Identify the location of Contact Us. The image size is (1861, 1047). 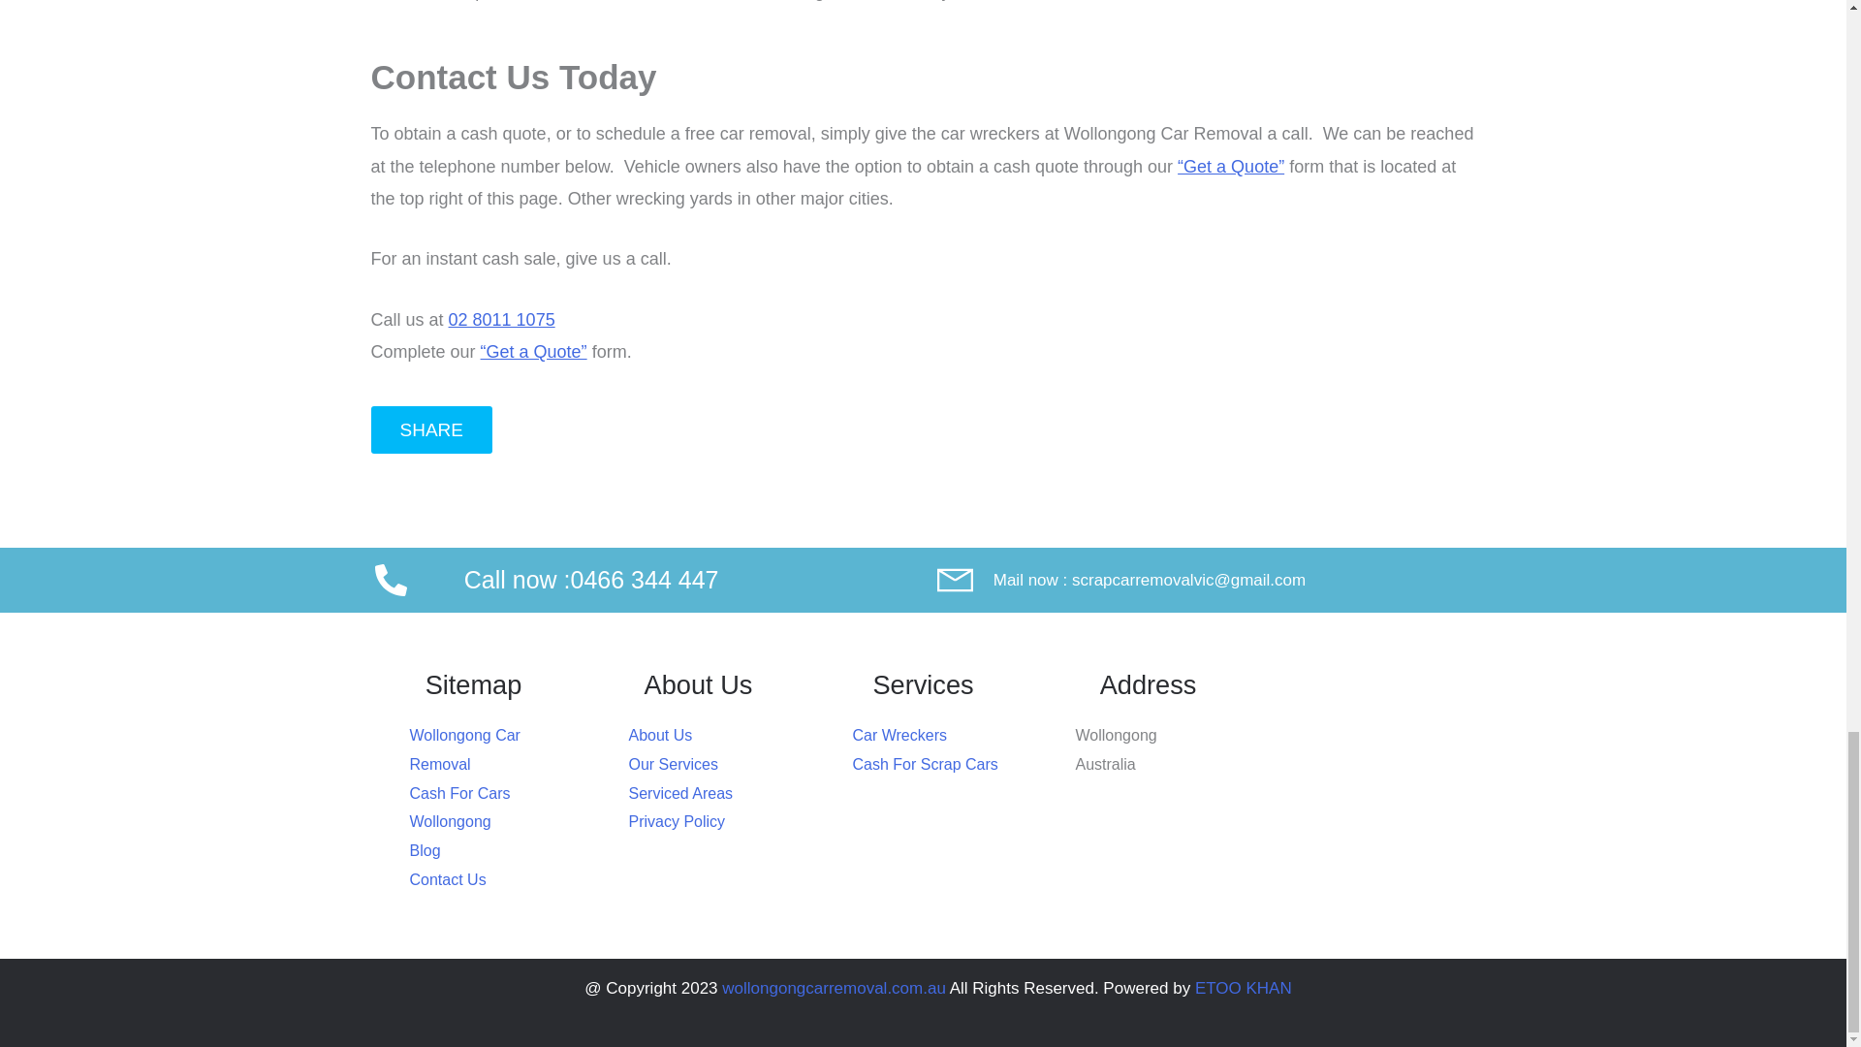
(533, 351).